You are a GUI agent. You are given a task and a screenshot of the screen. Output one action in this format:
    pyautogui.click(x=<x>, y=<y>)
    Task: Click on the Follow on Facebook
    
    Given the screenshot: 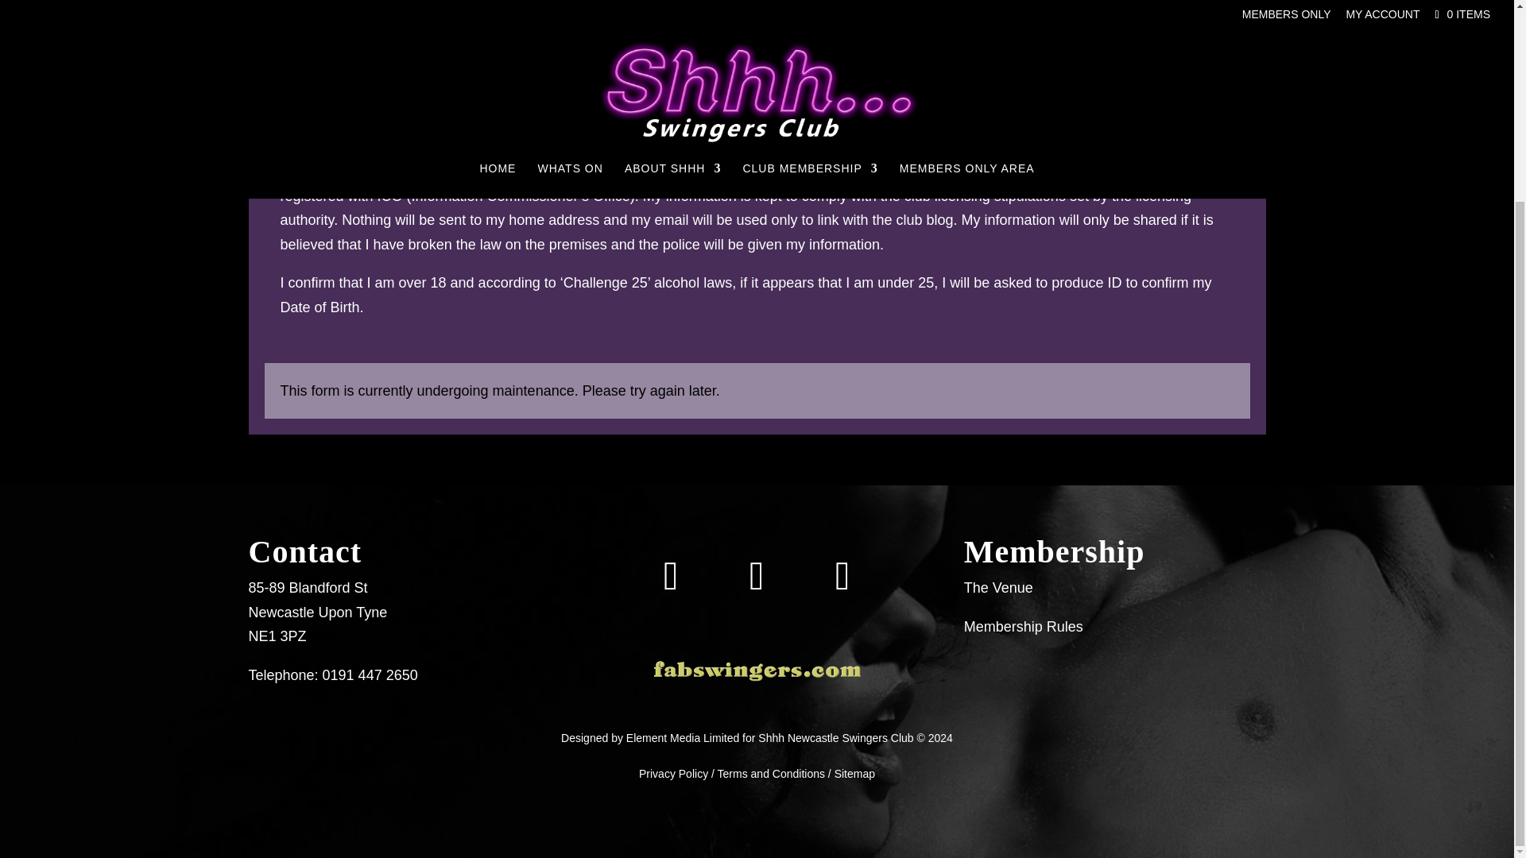 What is the action you would take?
    pyautogui.click(x=842, y=576)
    